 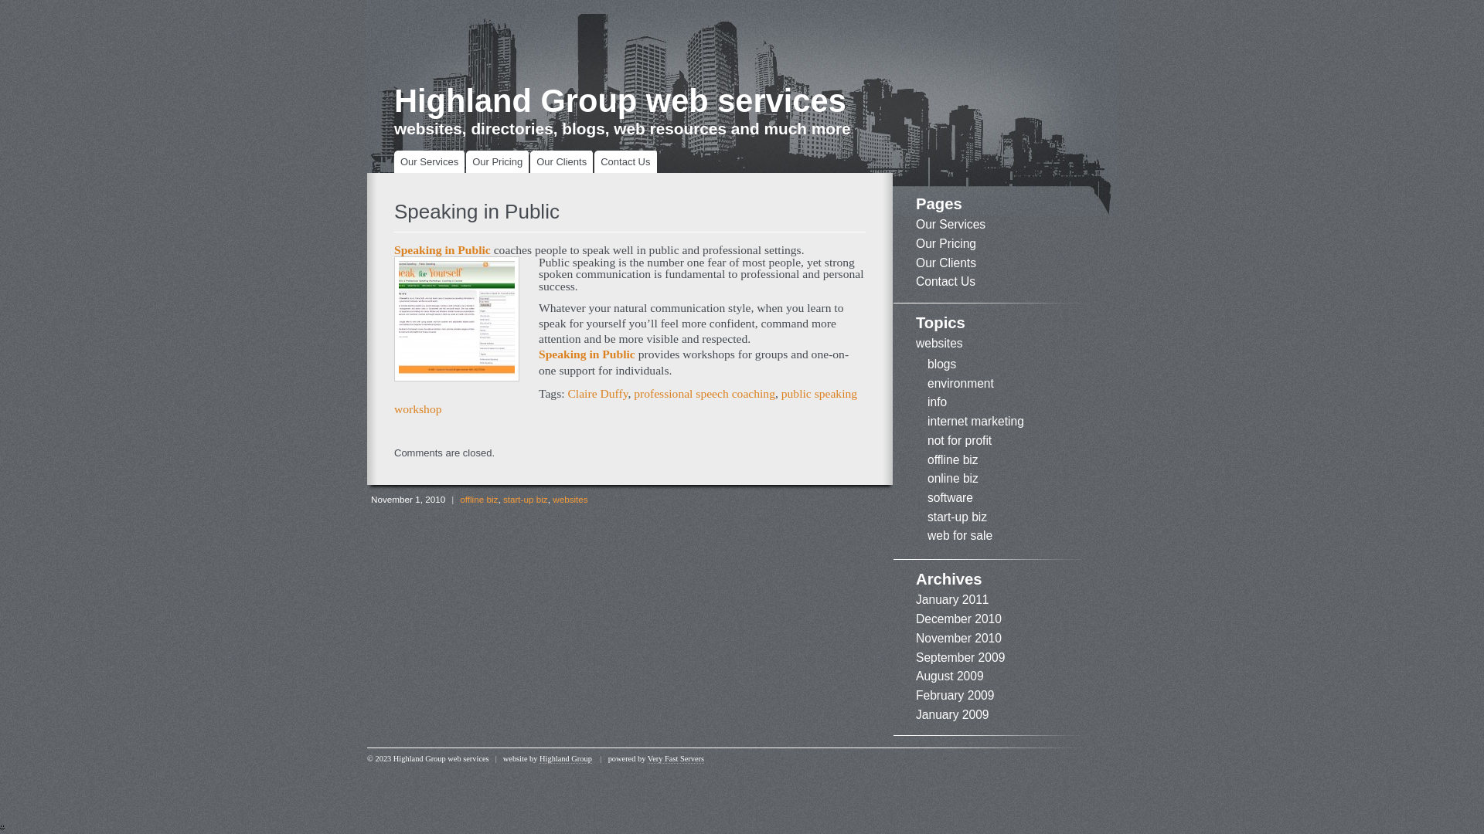 What do you see at coordinates (704, 394) in the screenshot?
I see `professional speech coaching` at bounding box center [704, 394].